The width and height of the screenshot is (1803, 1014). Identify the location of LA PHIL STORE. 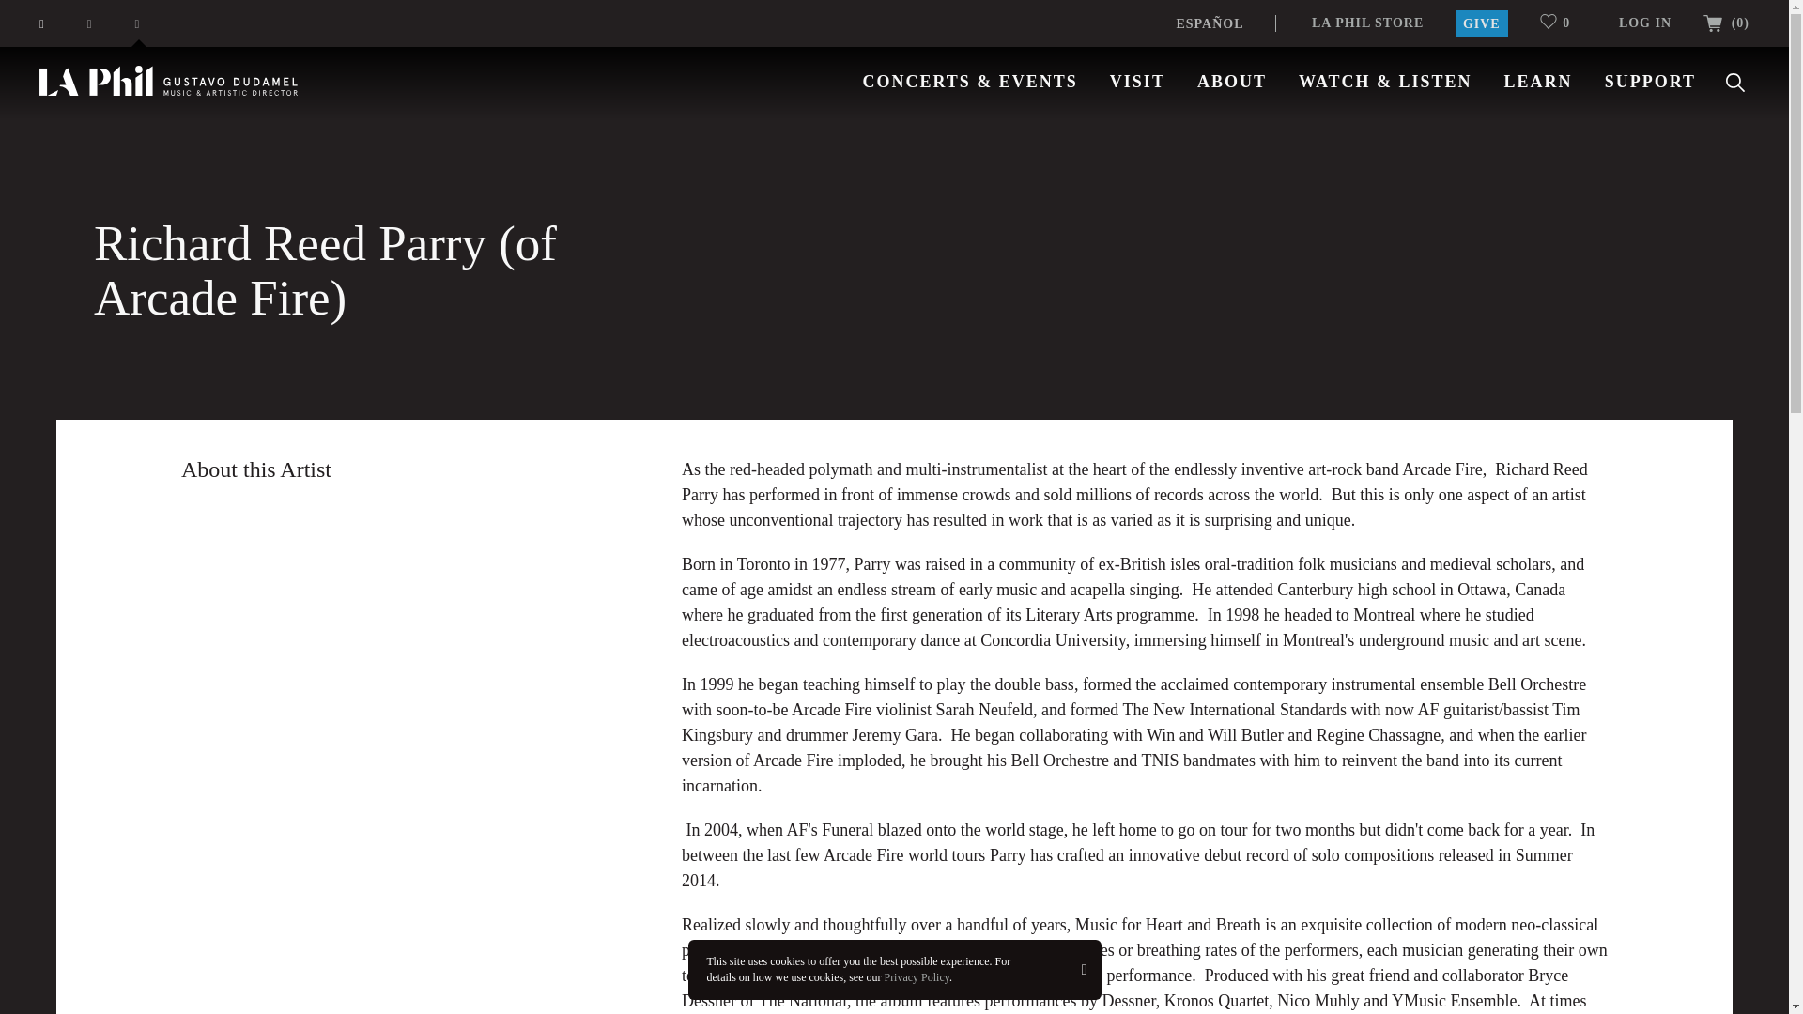
(1367, 23).